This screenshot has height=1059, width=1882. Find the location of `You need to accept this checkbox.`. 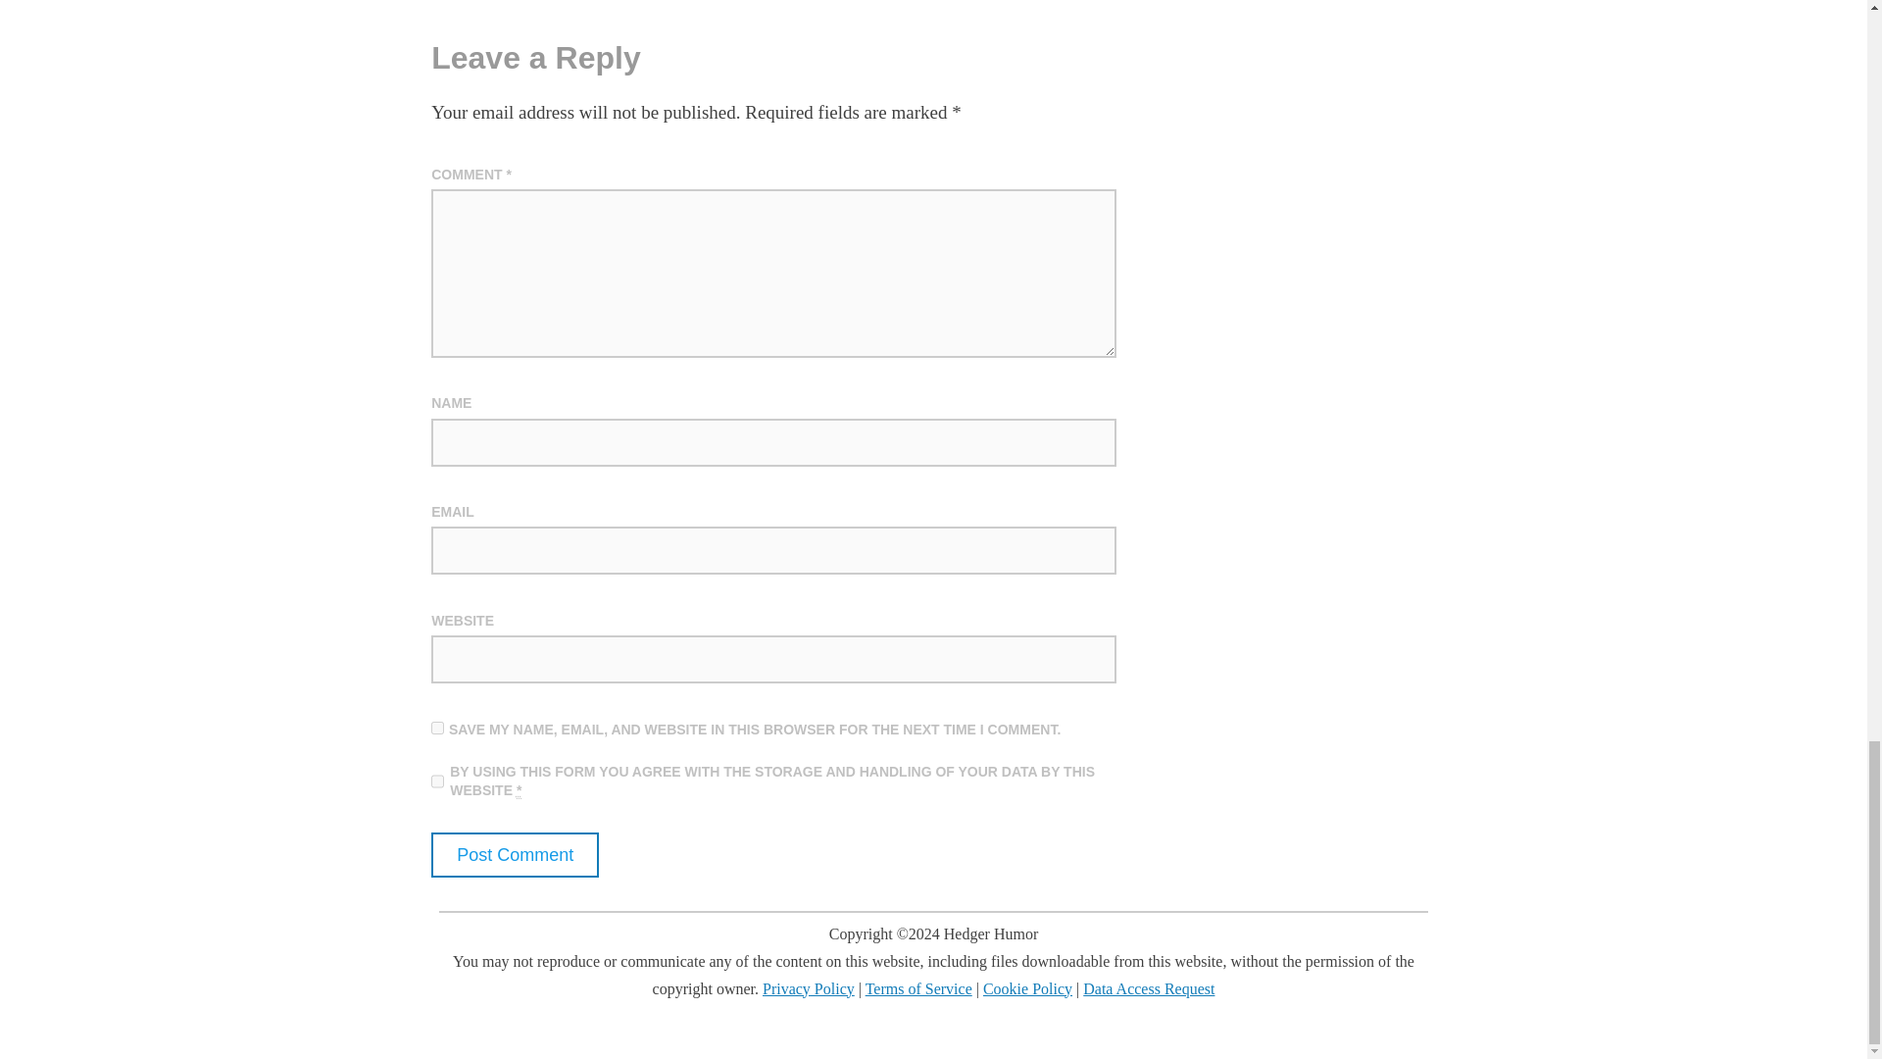

You need to accept this checkbox. is located at coordinates (518, 790).